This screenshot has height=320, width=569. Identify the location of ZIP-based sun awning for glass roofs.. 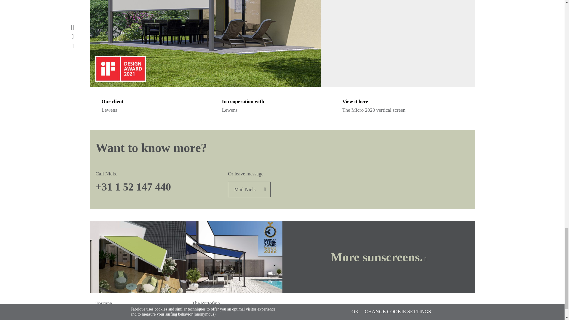
(232, 311).